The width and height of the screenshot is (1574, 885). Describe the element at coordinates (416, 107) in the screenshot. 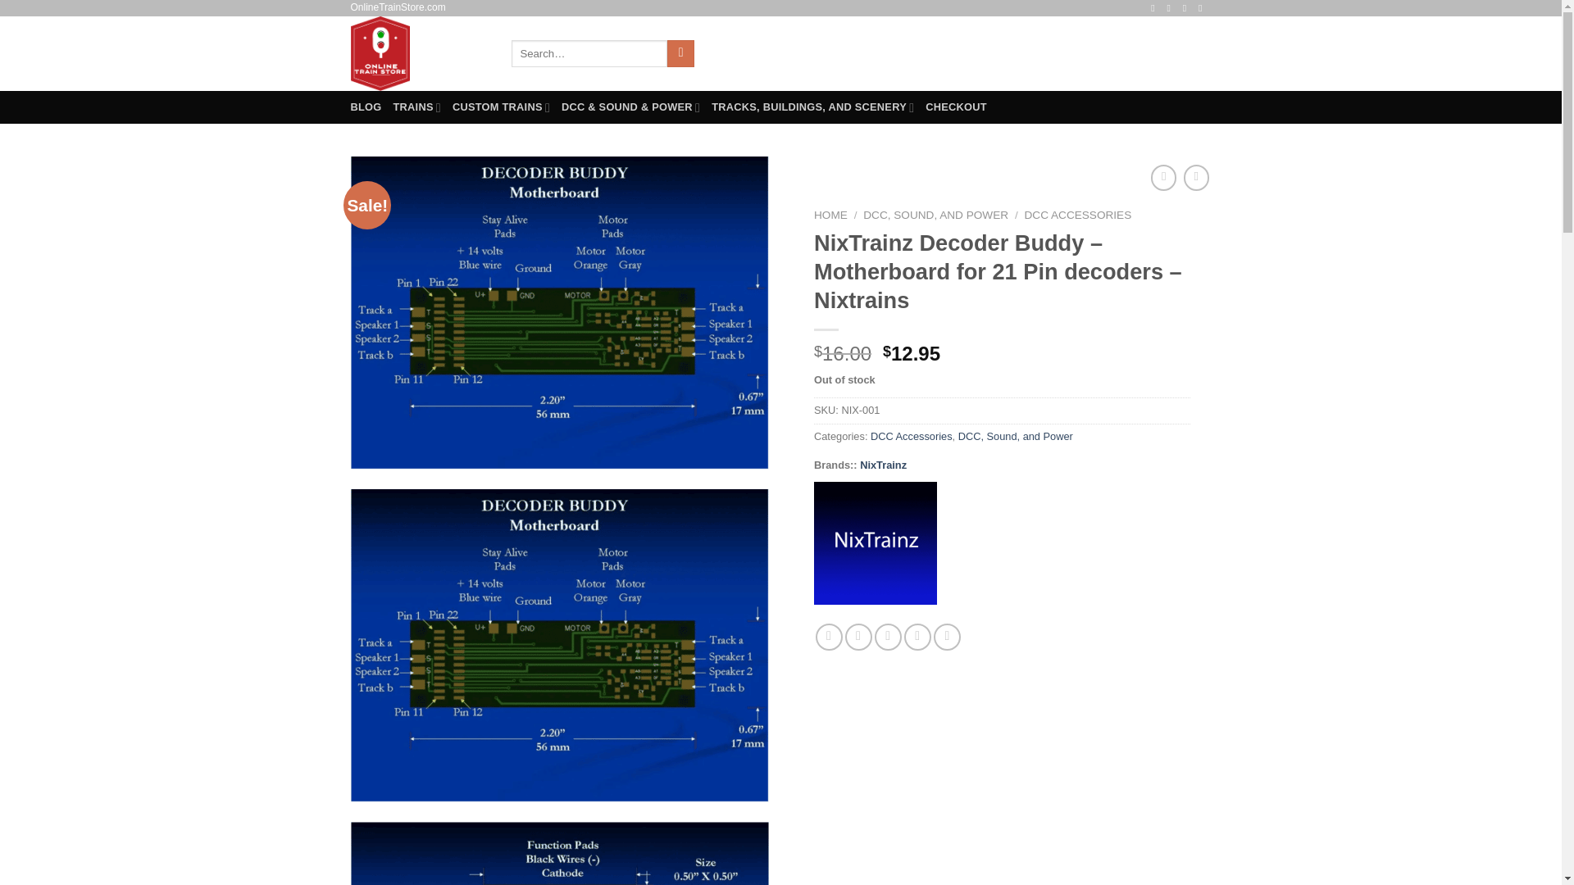

I see `TRAINS` at that location.